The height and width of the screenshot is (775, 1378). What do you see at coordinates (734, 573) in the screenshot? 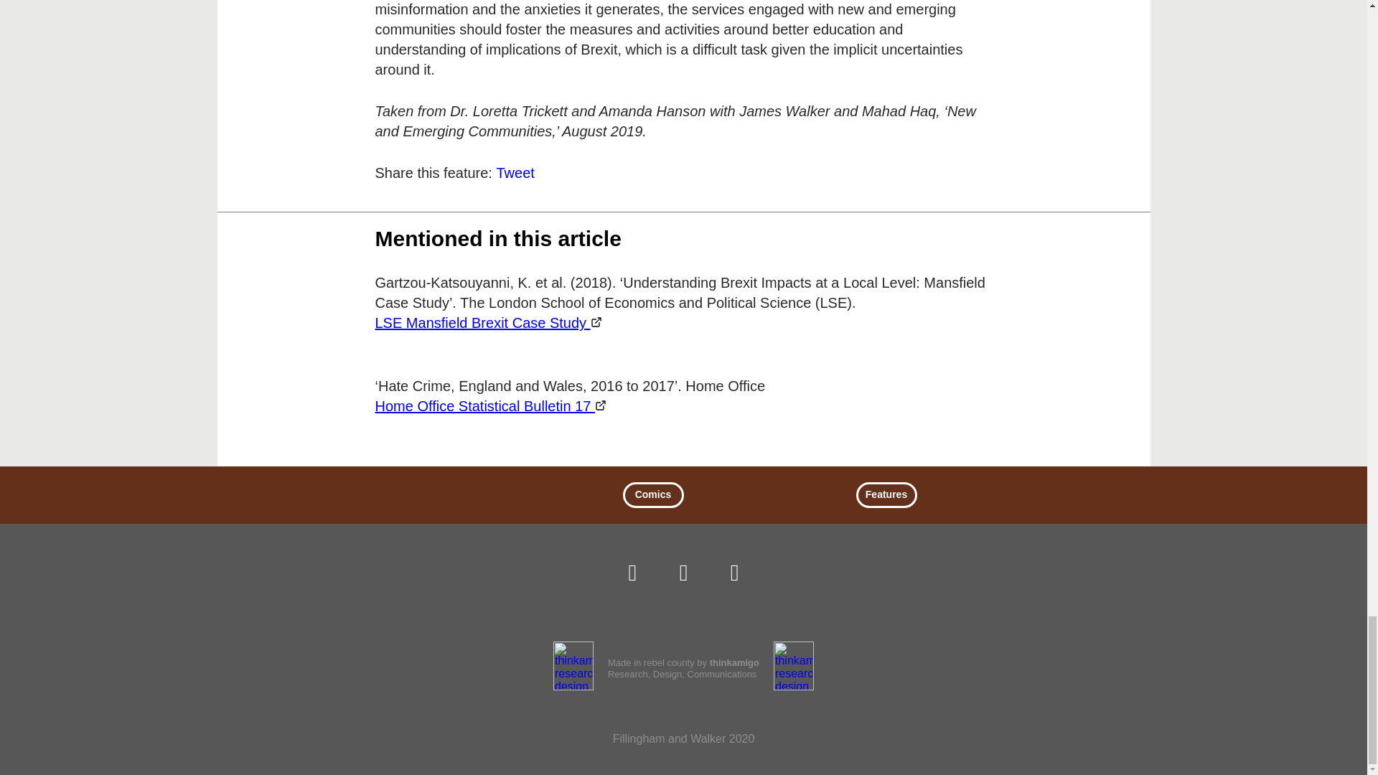
I see `YouTube` at bounding box center [734, 573].